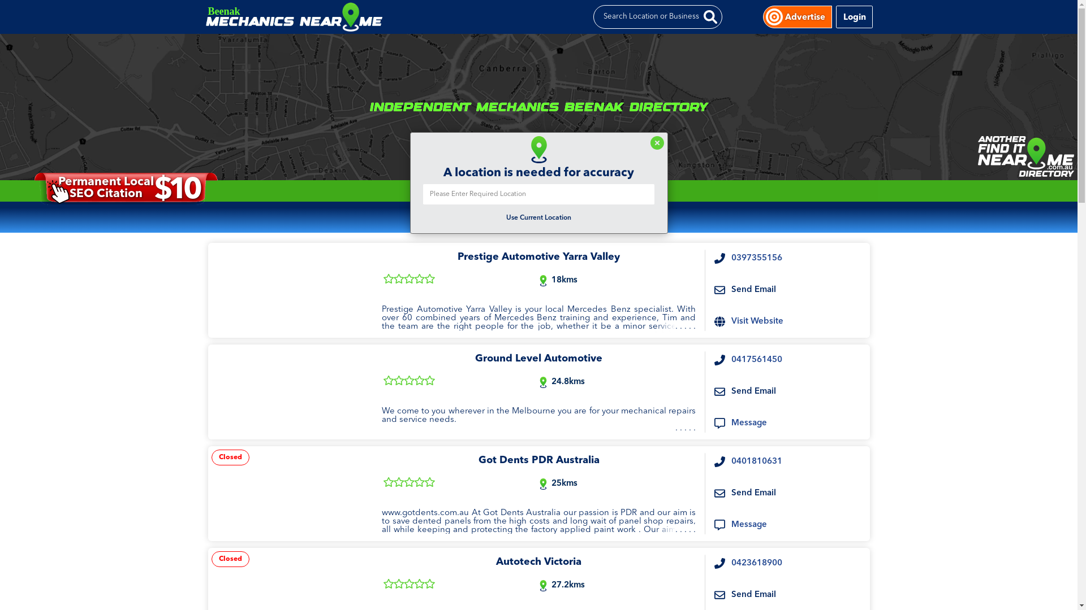  What do you see at coordinates (854, 17) in the screenshot?
I see `Login` at bounding box center [854, 17].